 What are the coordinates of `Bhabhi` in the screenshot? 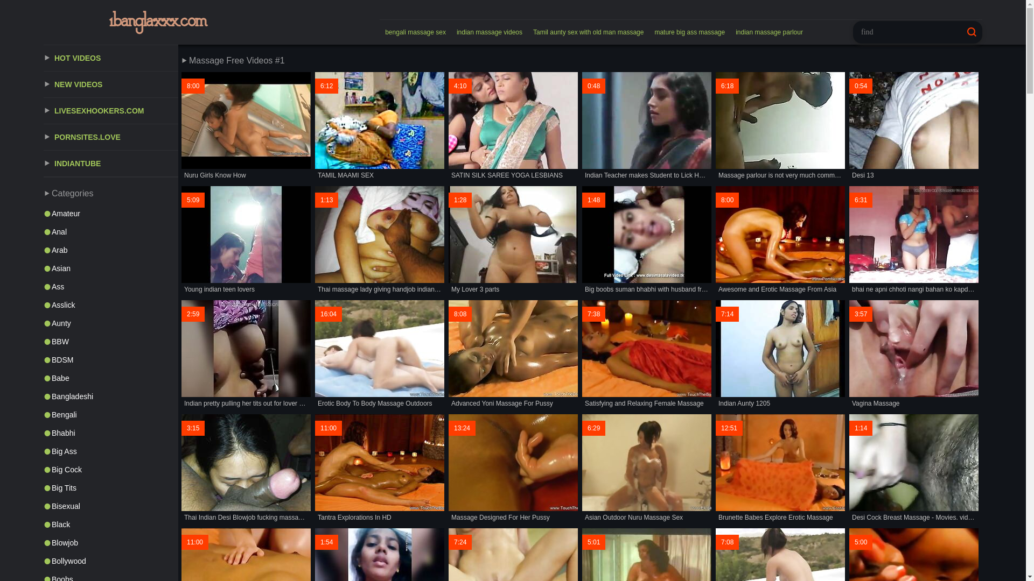 It's located at (111, 433).